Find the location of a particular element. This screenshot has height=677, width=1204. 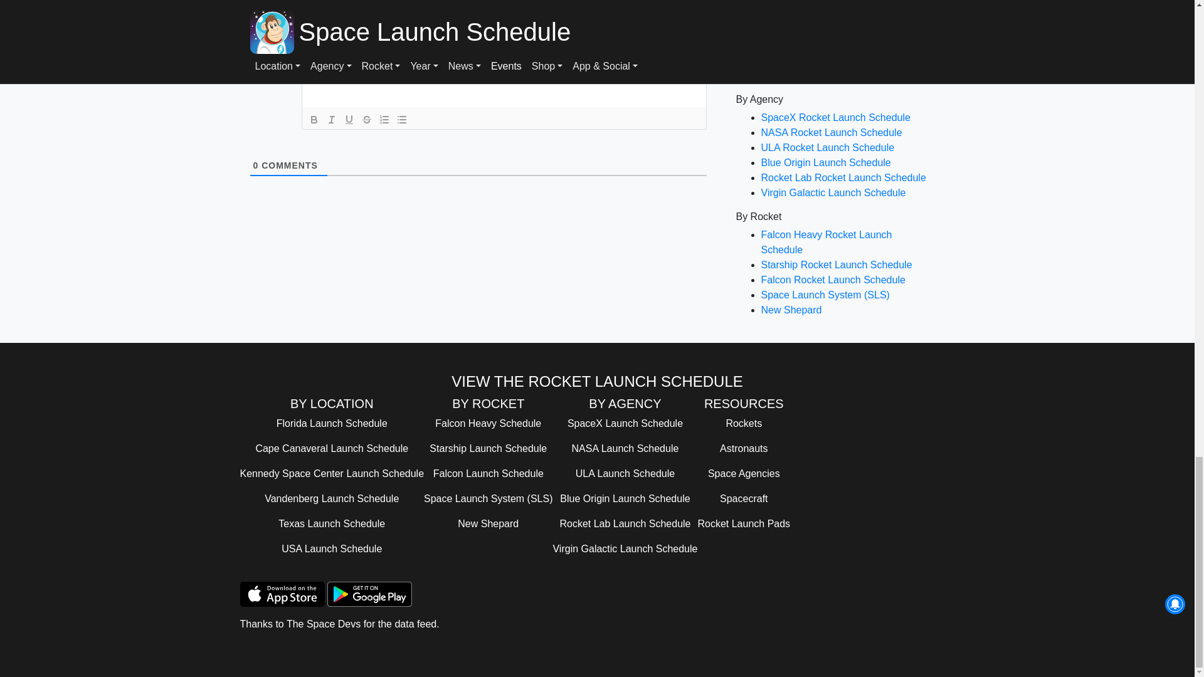

Underline is located at coordinates (349, 120).